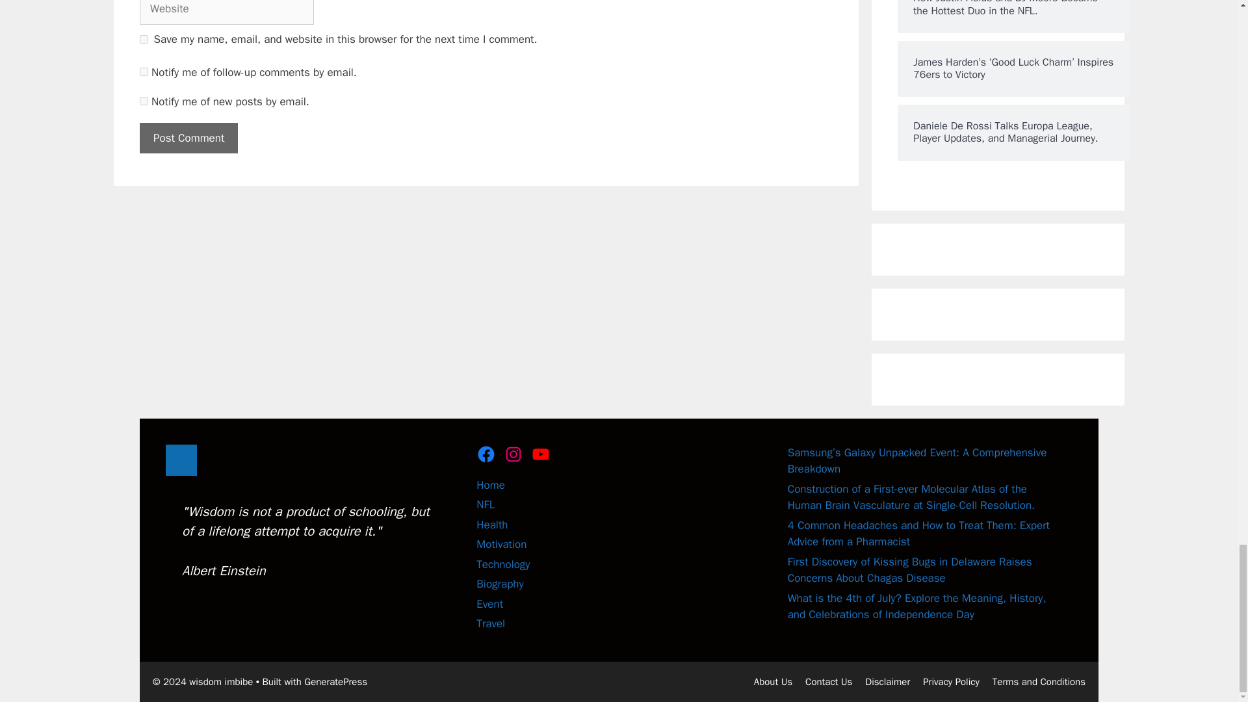 Image resolution: width=1248 pixels, height=702 pixels. What do you see at coordinates (144, 71) in the screenshot?
I see `subscribe` at bounding box center [144, 71].